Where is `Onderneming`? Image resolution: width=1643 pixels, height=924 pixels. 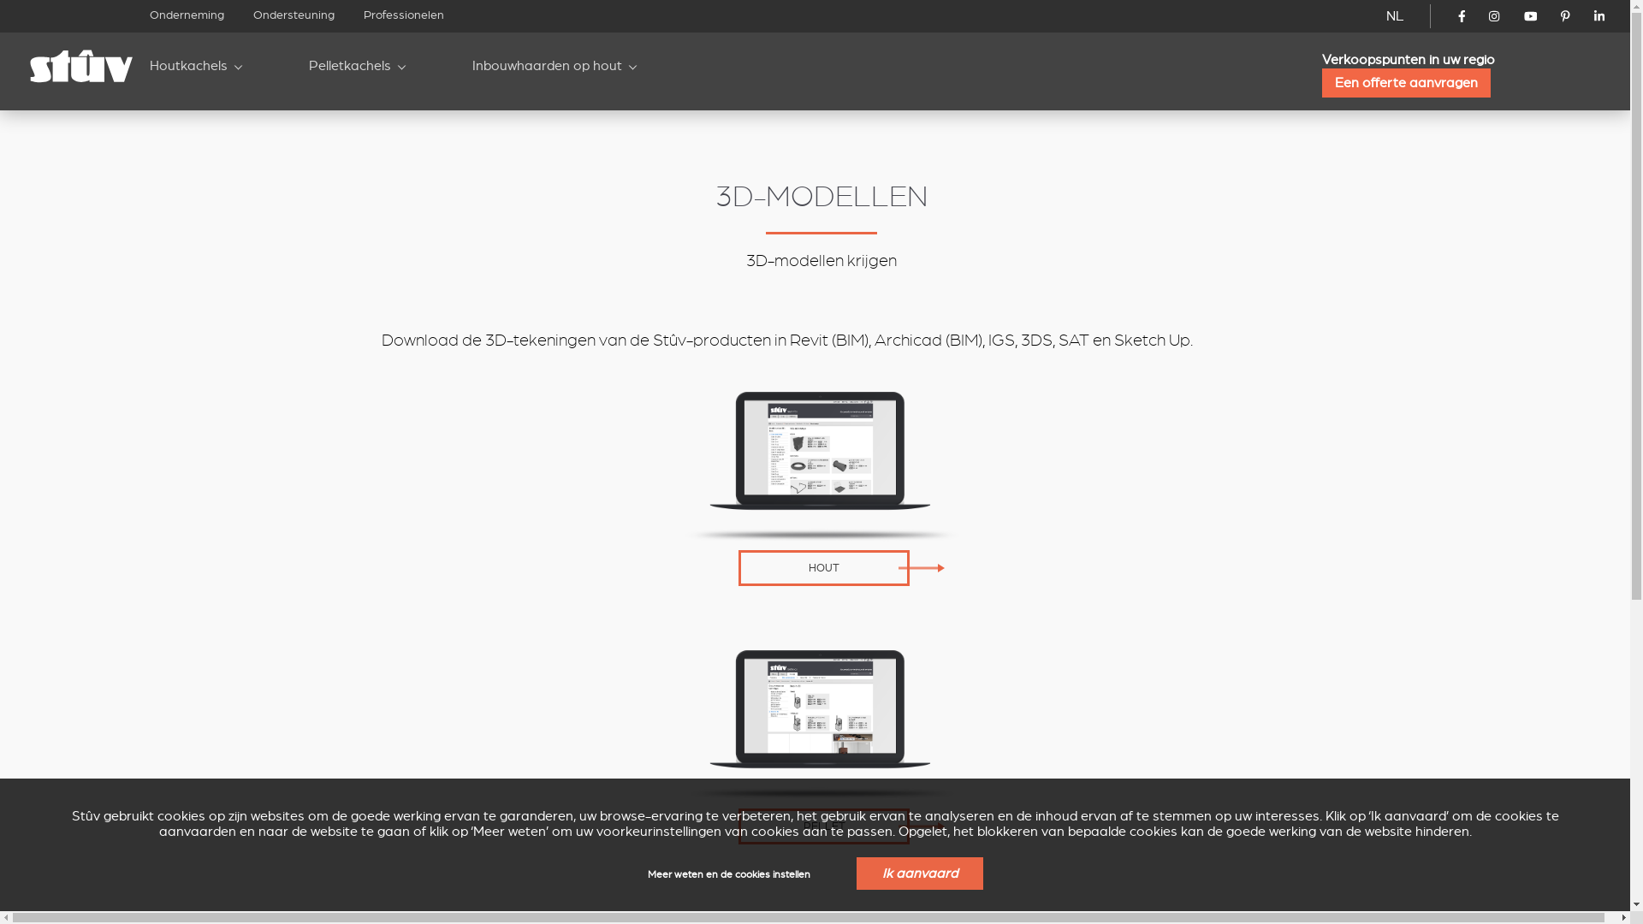
Onderneming is located at coordinates (187, 15).